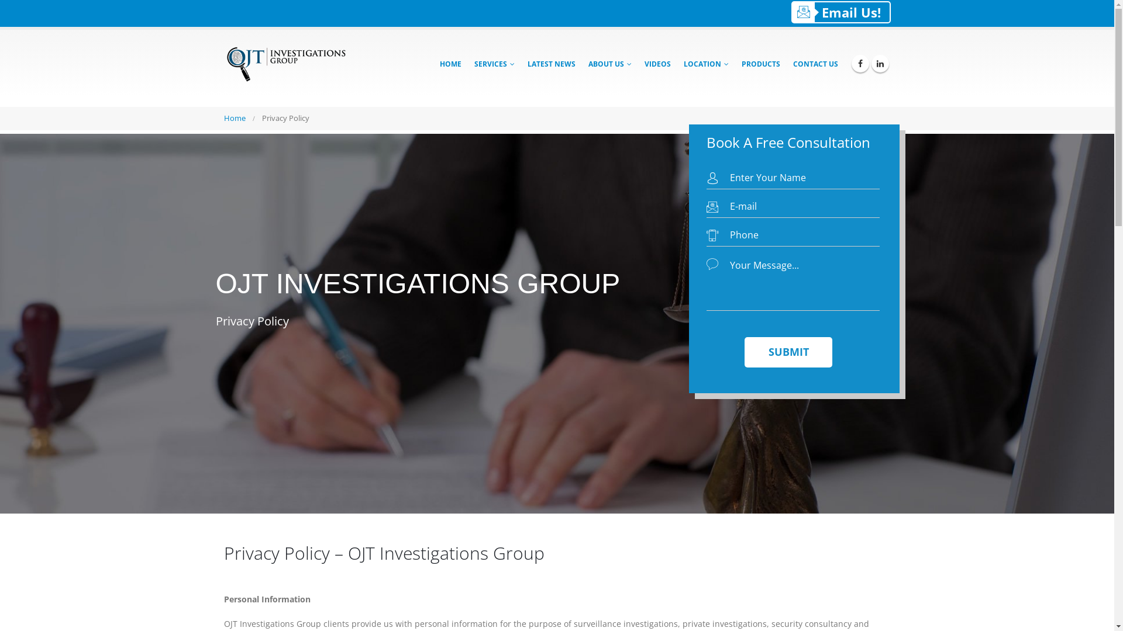 The width and height of the screenshot is (1123, 631). Describe the element at coordinates (552, 64) in the screenshot. I see `LATEST NEWS` at that location.